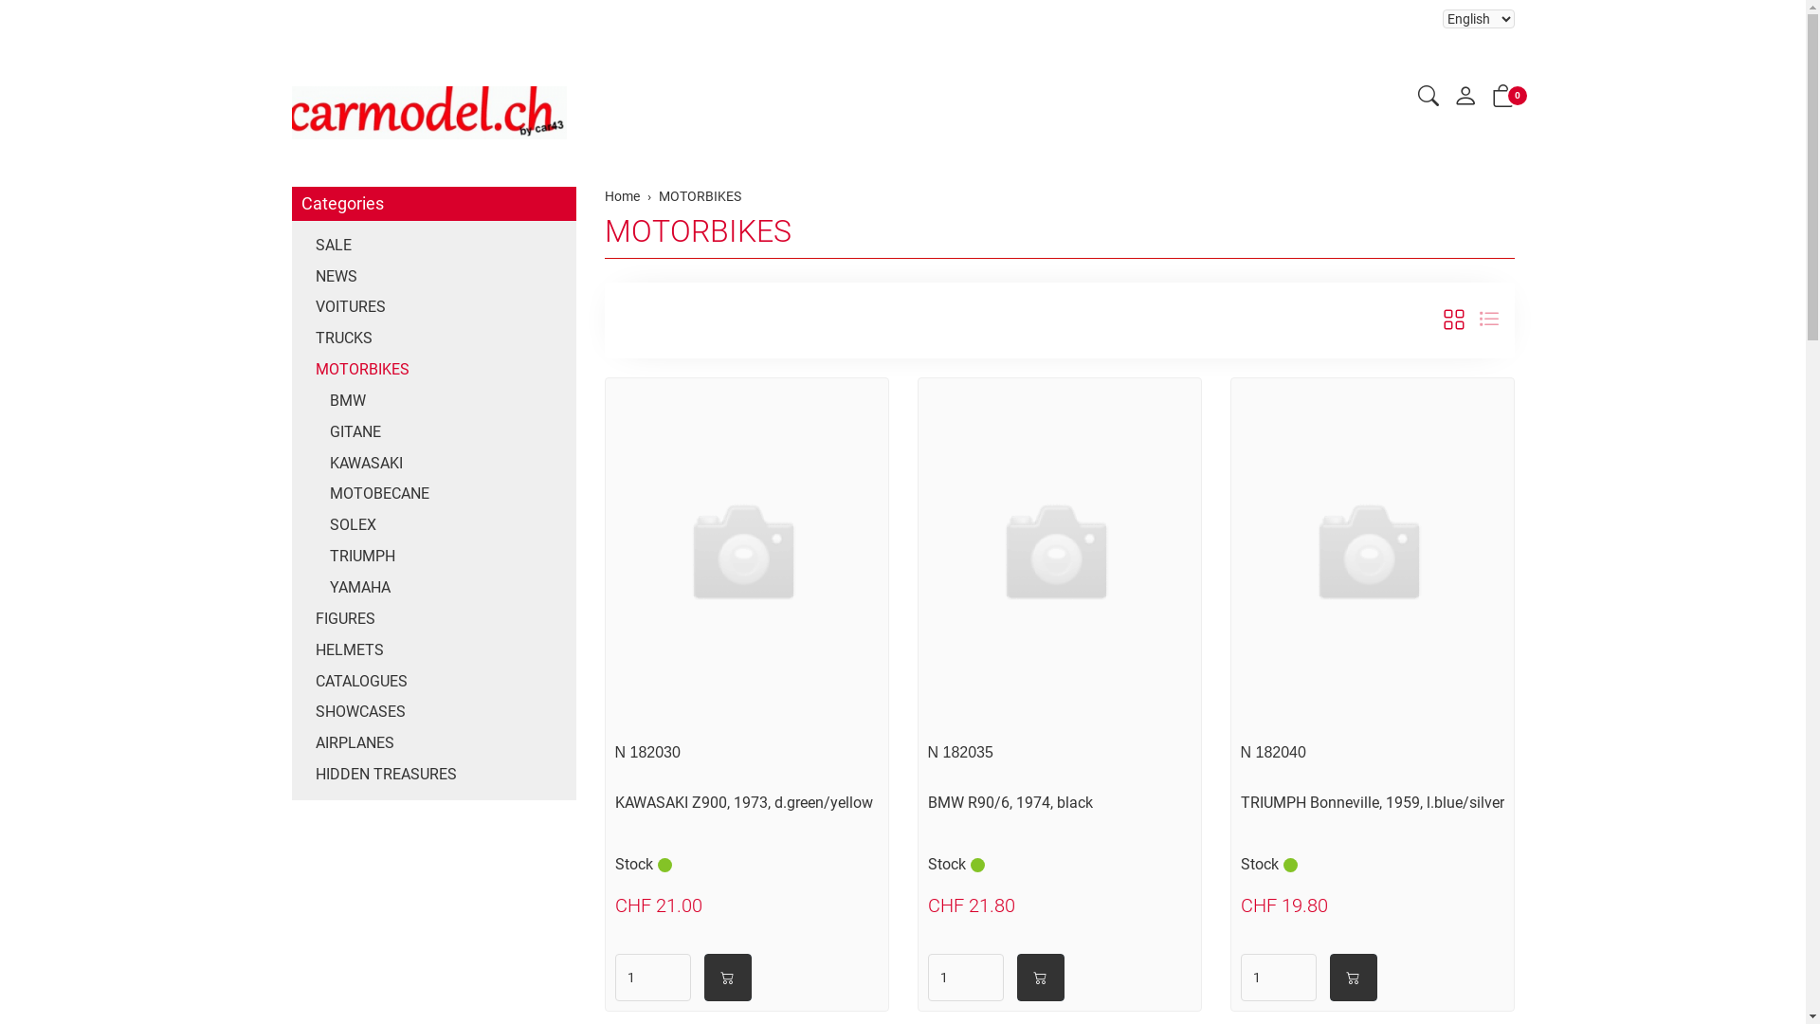 The width and height of the screenshot is (1820, 1024). Describe the element at coordinates (959, 753) in the screenshot. I see `N 182035` at that location.